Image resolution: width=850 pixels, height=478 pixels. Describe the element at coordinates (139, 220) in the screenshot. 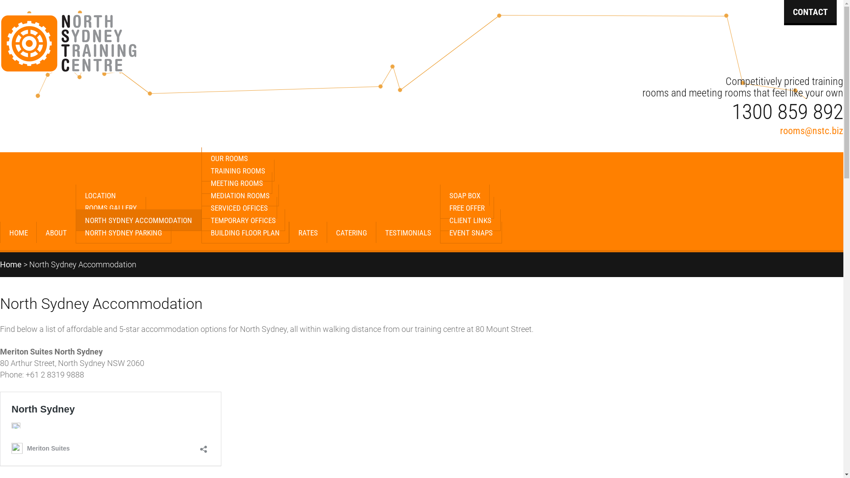

I see `NORTH SYDNEY ACCOMMODATION` at that location.